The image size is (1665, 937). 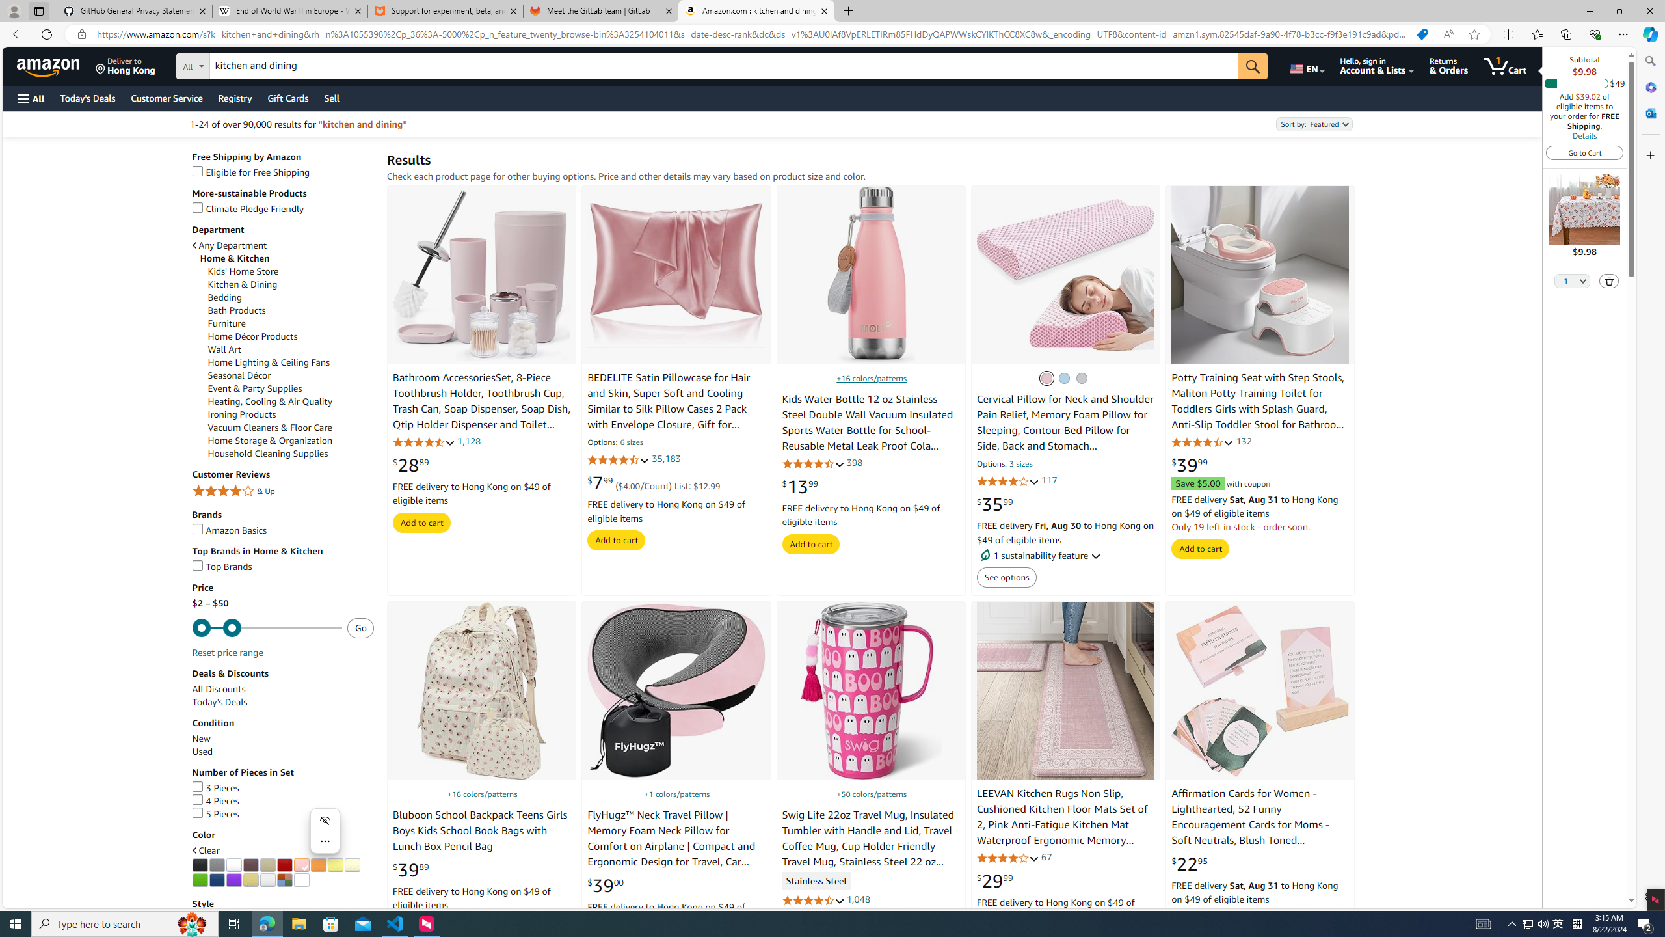 What do you see at coordinates (220, 701) in the screenshot?
I see `Today's Deals` at bounding box center [220, 701].